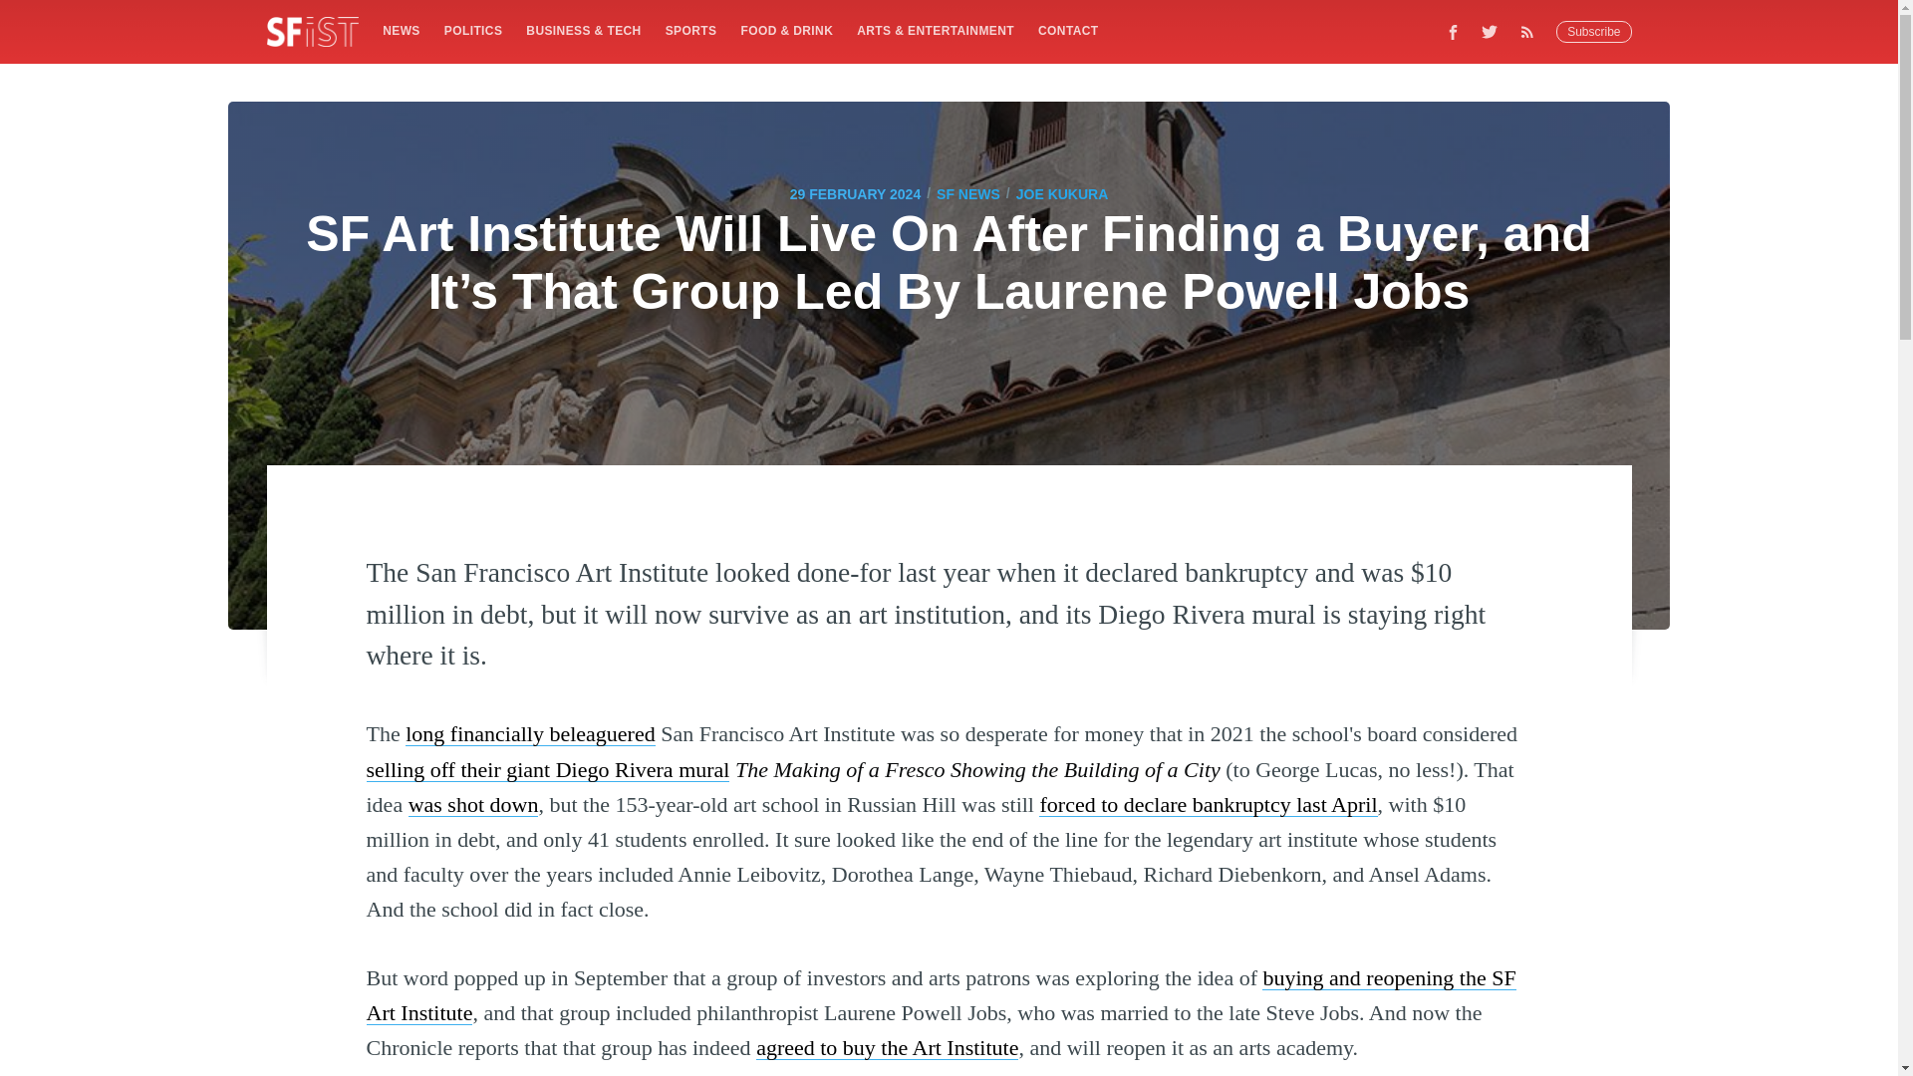 This screenshot has width=1913, height=1076. Describe the element at coordinates (1062, 193) in the screenshot. I see `JOE KUKURA` at that location.